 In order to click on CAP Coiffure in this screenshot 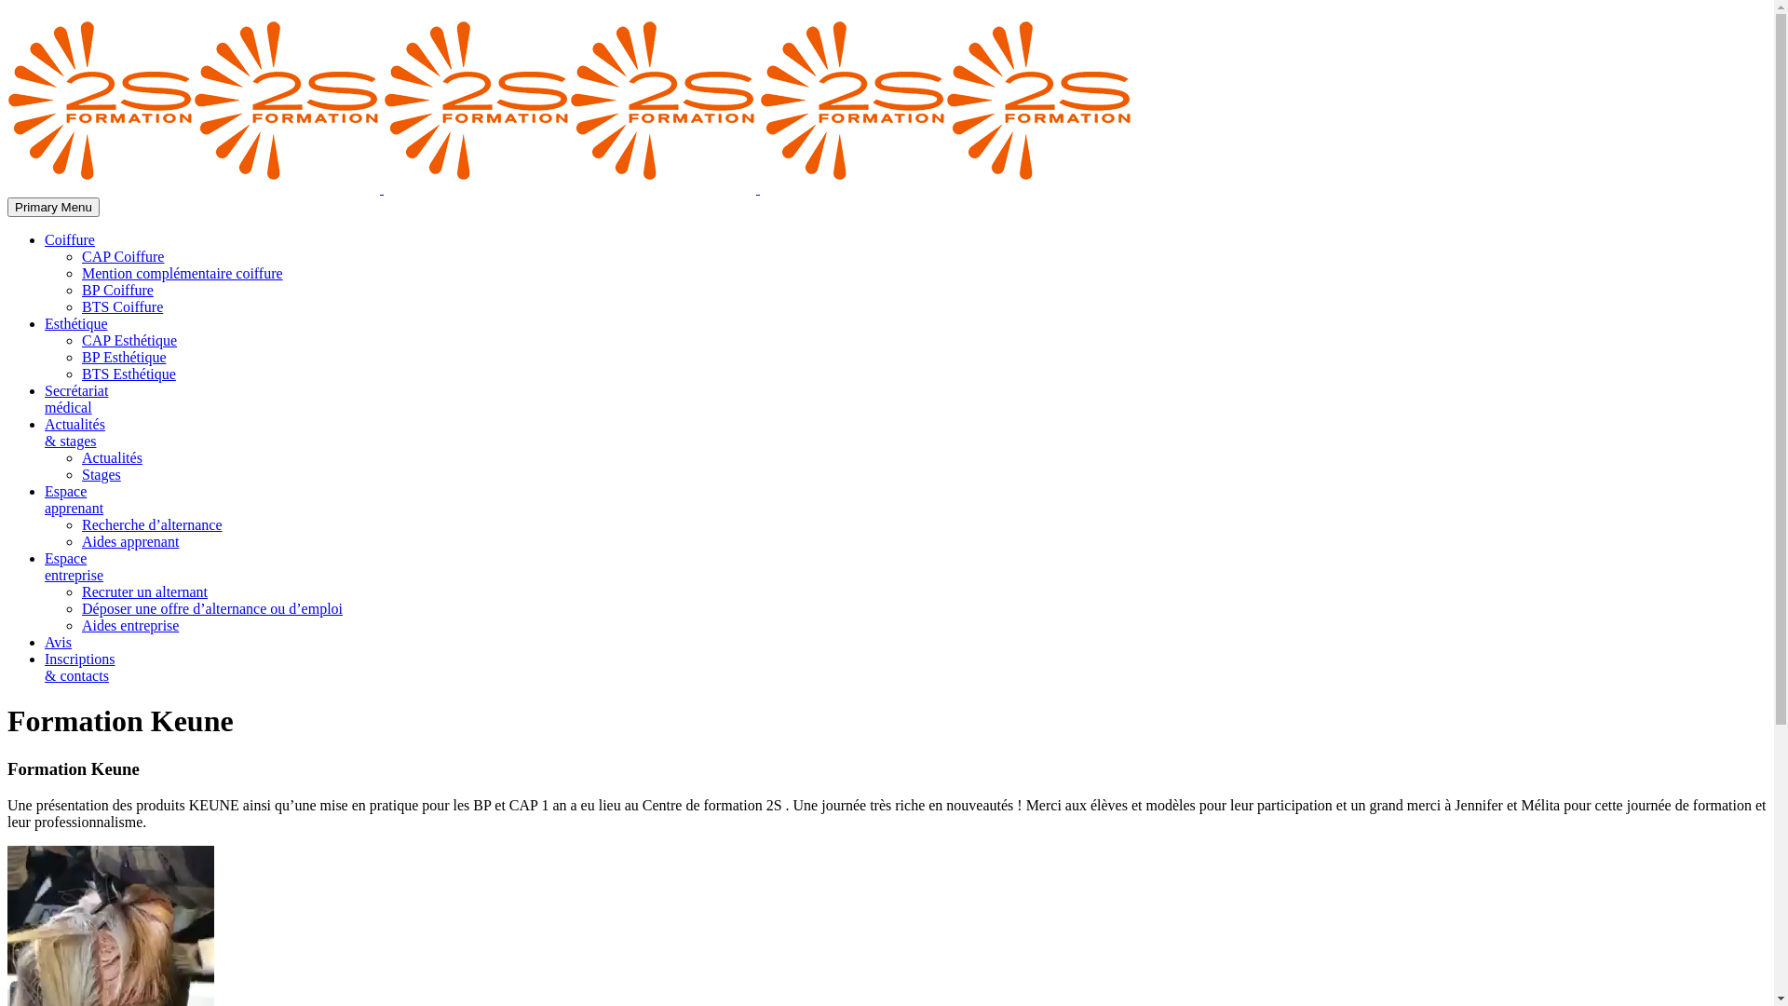, I will do `click(123, 257)`.